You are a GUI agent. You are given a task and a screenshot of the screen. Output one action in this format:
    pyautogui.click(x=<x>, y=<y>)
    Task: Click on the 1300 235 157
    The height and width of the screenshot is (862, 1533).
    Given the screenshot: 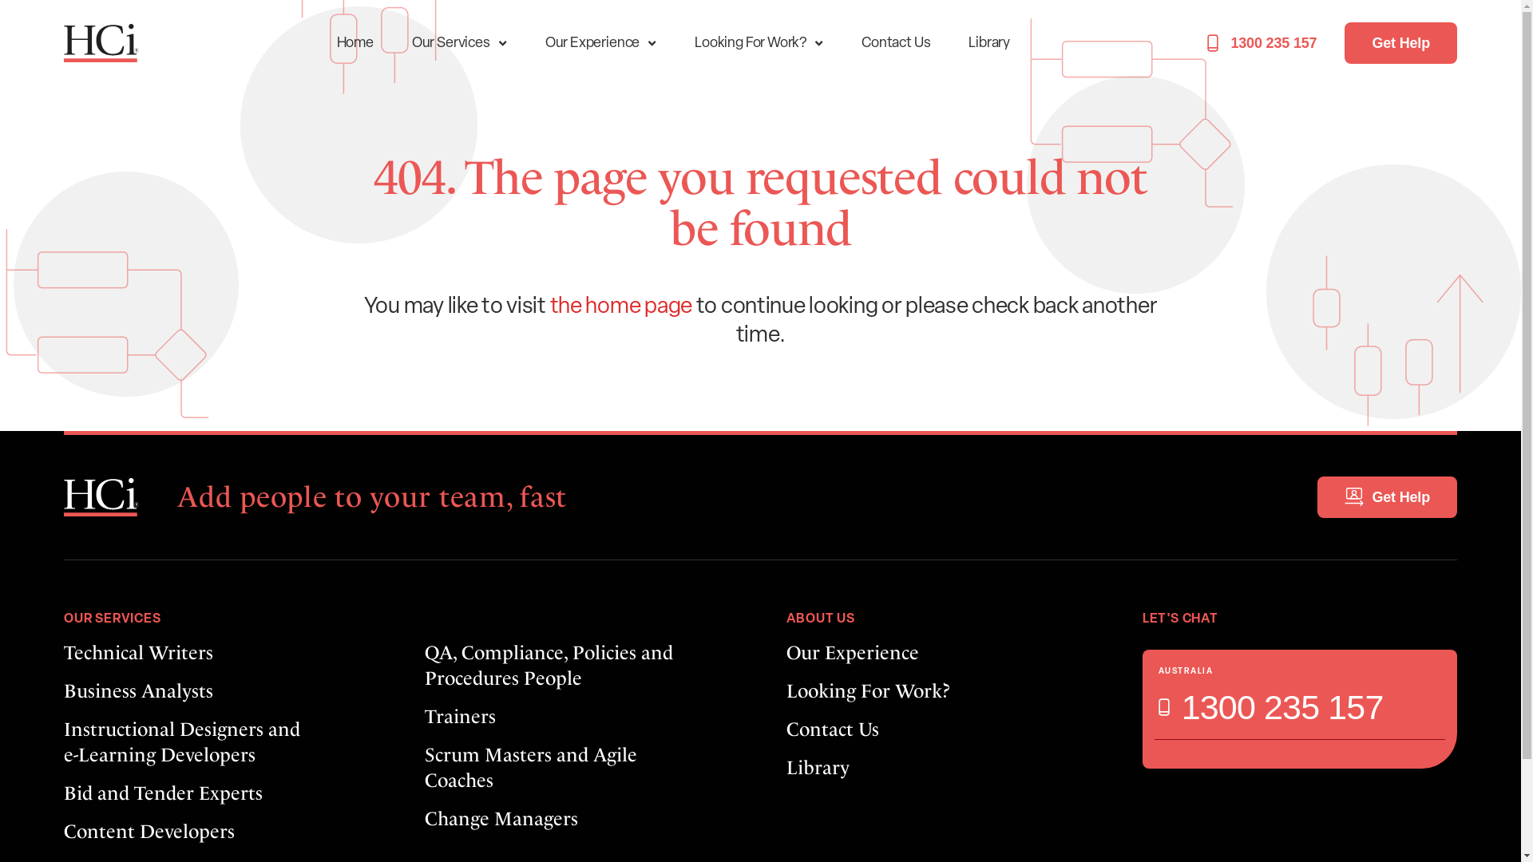 What is the action you would take?
    pyautogui.click(x=1271, y=707)
    